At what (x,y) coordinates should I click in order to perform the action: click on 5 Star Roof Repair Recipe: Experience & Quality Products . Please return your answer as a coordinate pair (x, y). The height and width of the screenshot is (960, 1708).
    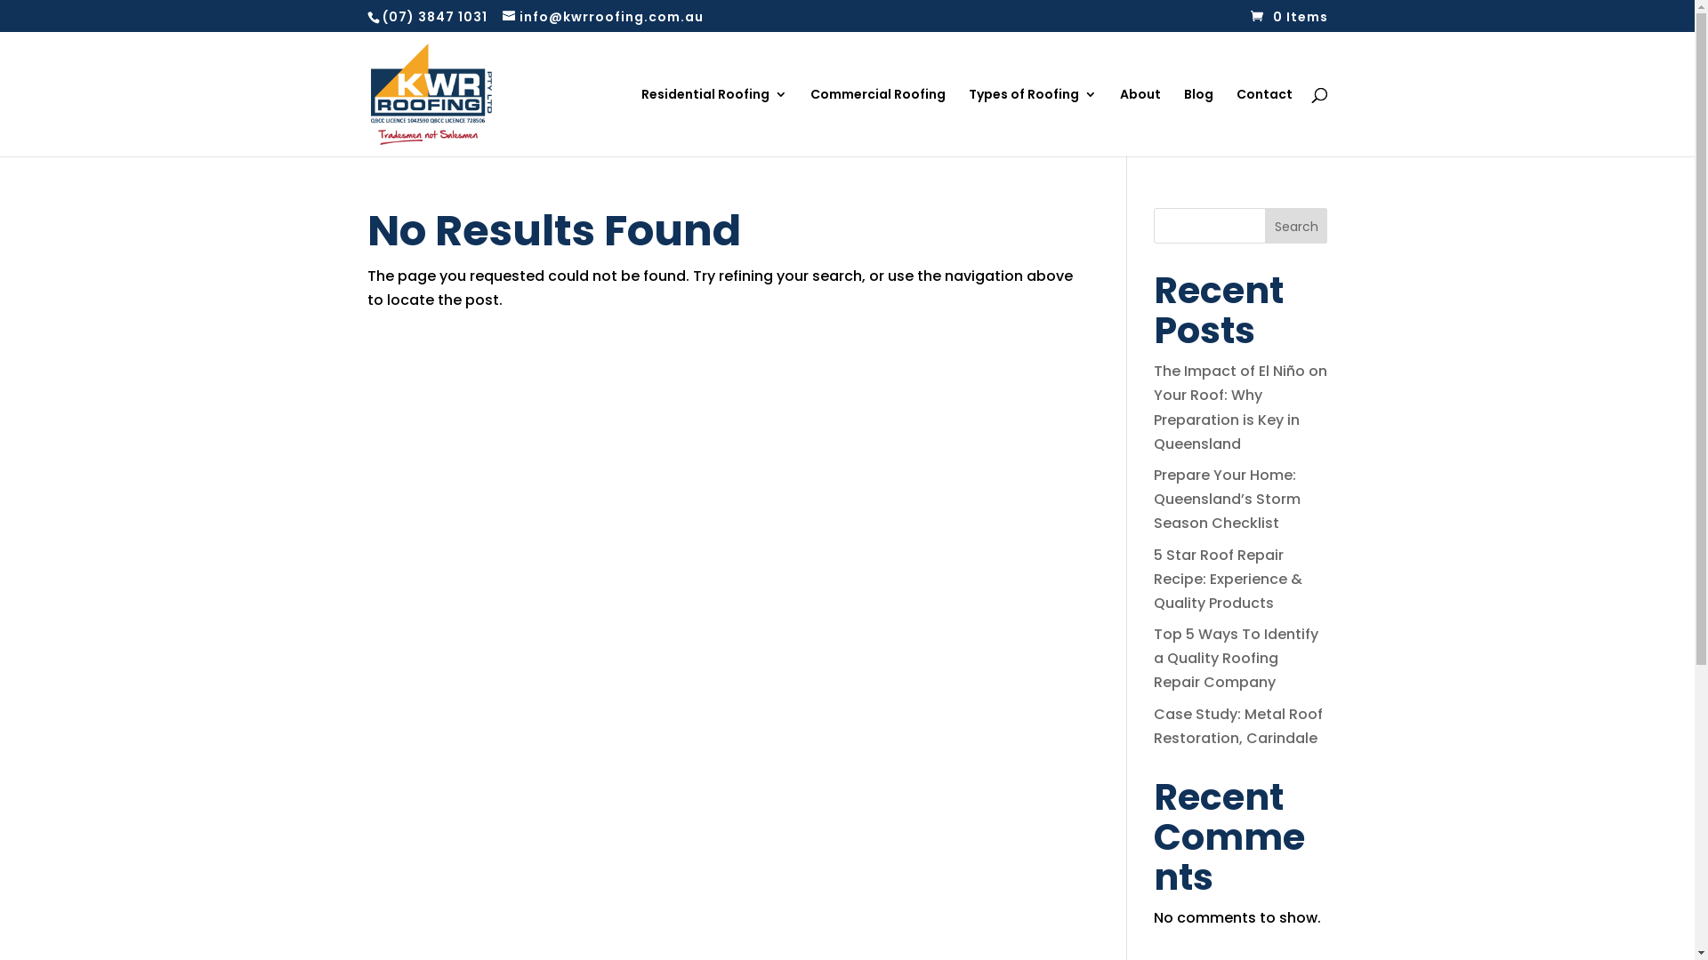
    Looking at the image, I should click on (1228, 578).